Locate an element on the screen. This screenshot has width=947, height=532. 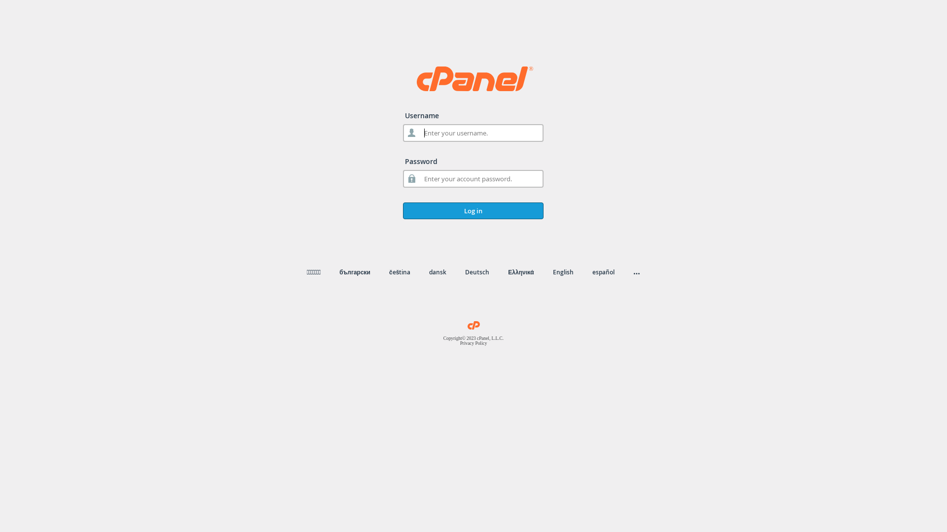
Privacy Policy is located at coordinates (473, 343).